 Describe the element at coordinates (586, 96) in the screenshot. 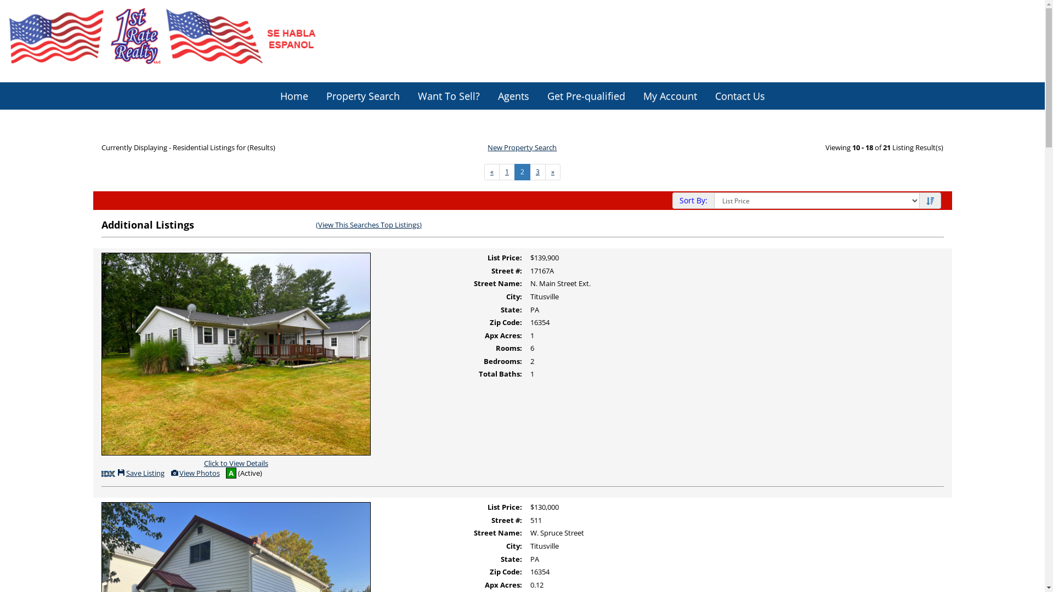

I see `Get Pre-qualified` at that location.